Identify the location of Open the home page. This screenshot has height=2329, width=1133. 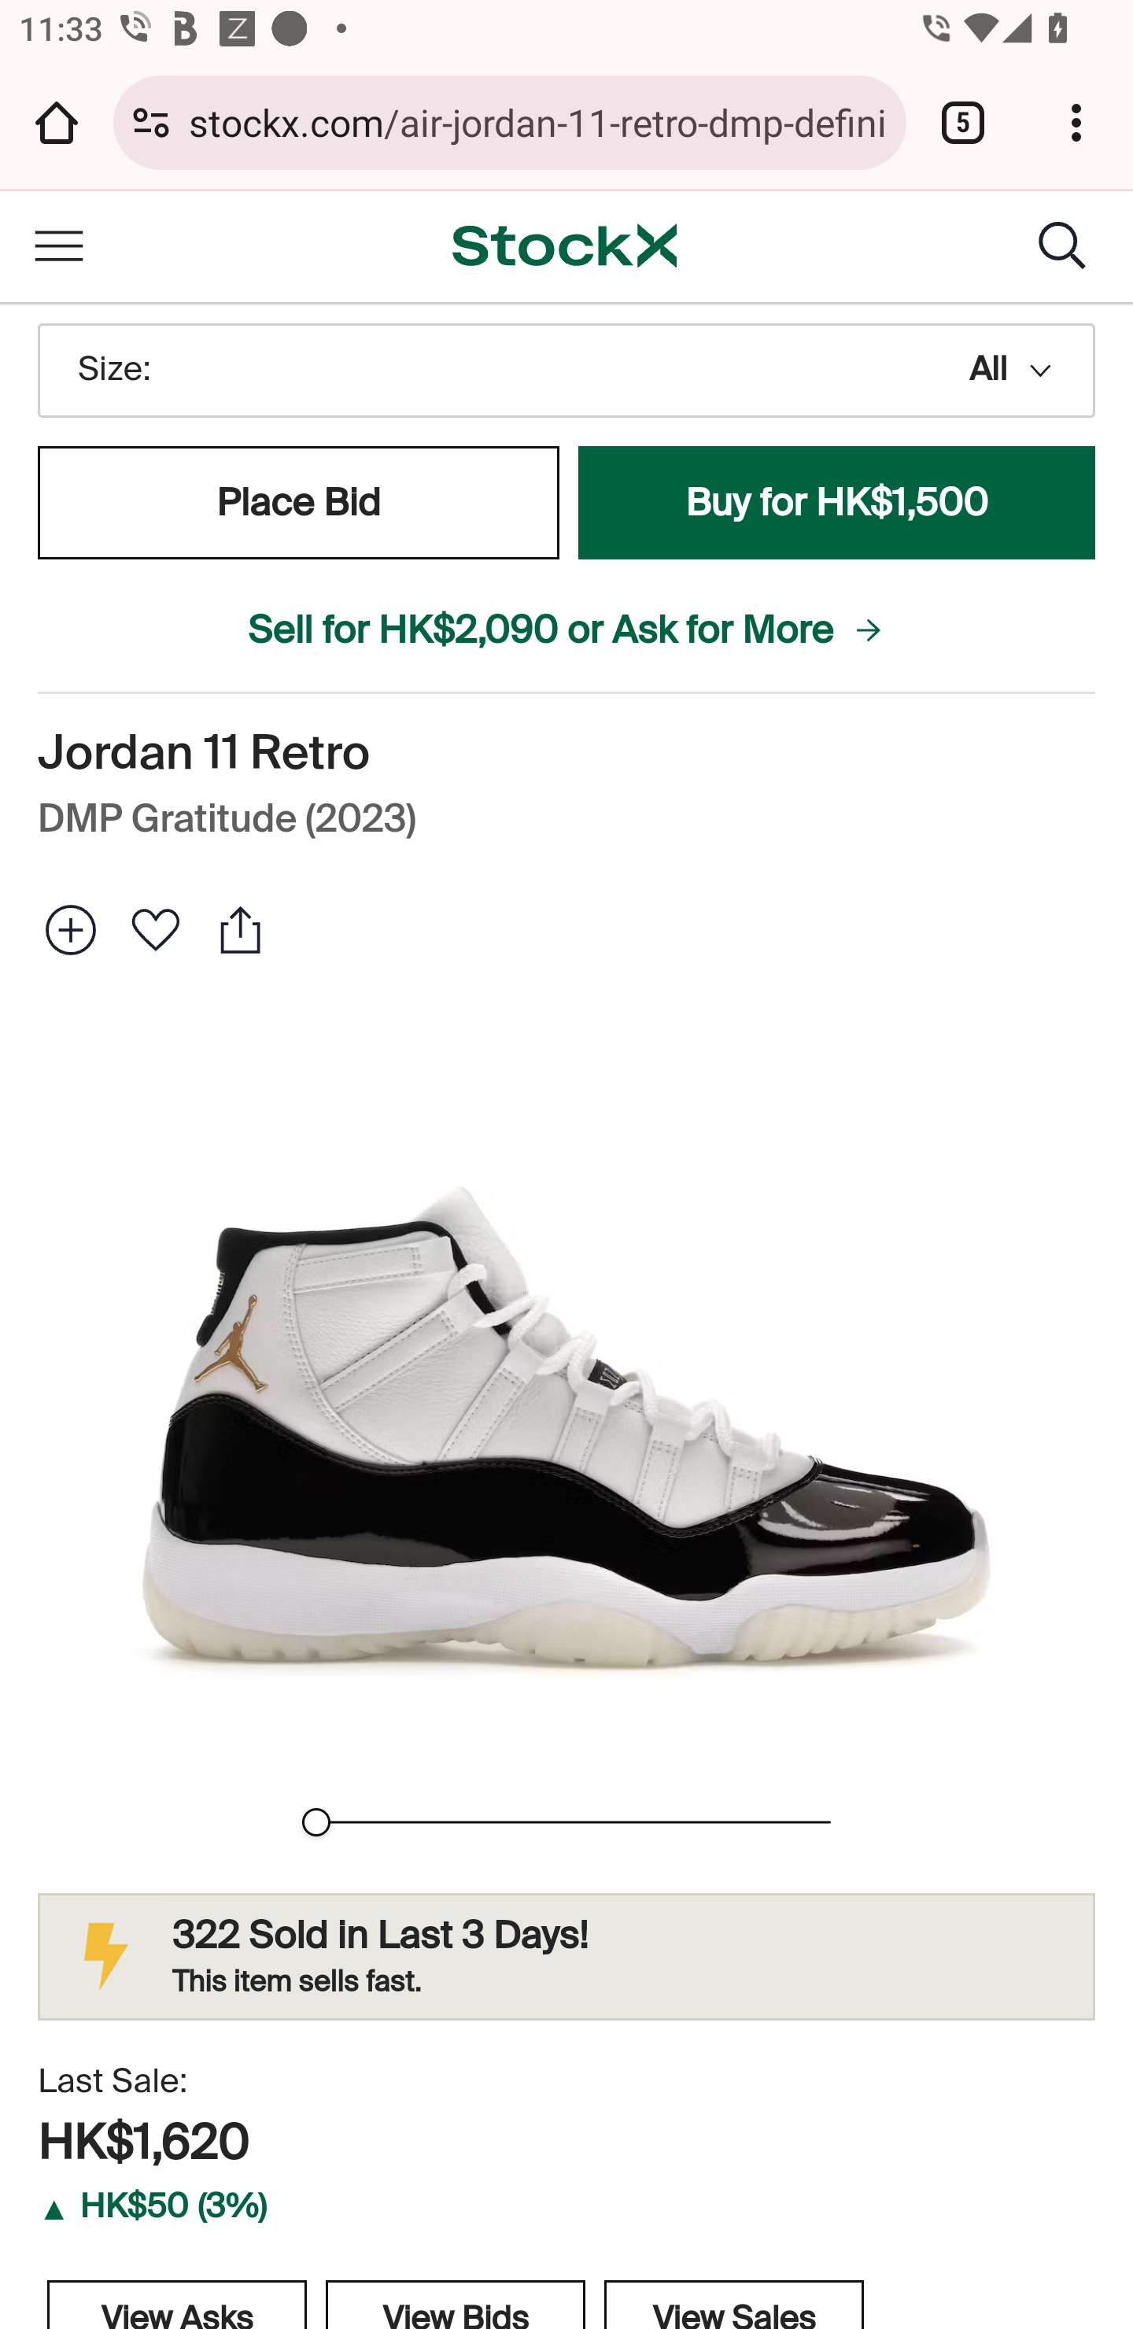
(57, 122).